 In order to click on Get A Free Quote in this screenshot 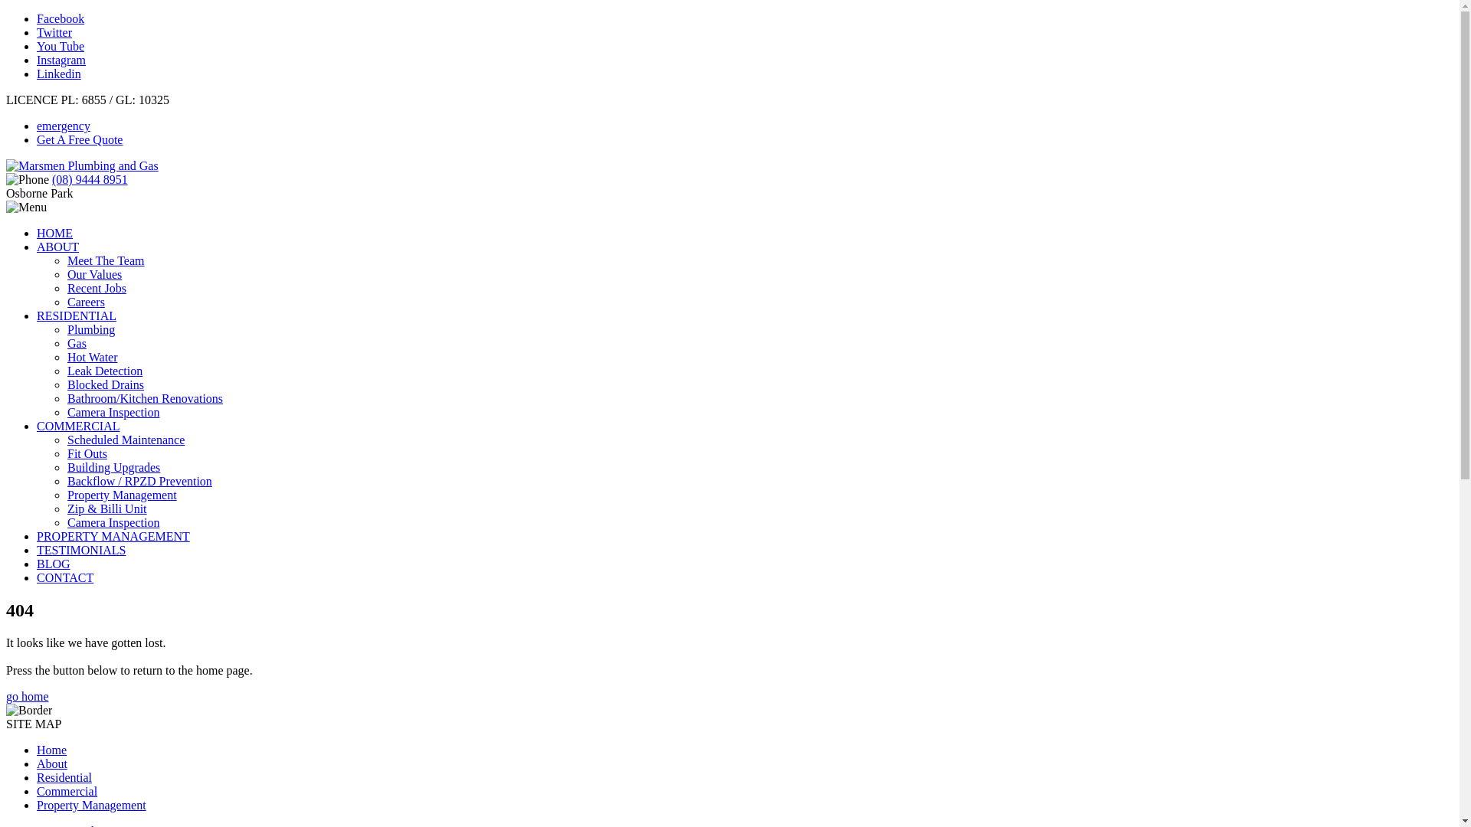, I will do `click(80, 139)`.